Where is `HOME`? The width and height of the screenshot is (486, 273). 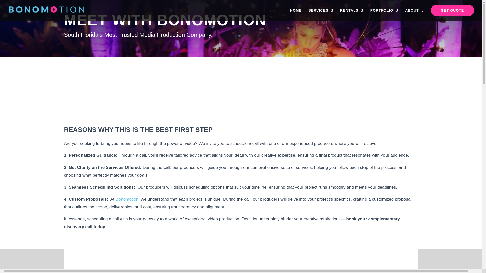 HOME is located at coordinates (296, 15).